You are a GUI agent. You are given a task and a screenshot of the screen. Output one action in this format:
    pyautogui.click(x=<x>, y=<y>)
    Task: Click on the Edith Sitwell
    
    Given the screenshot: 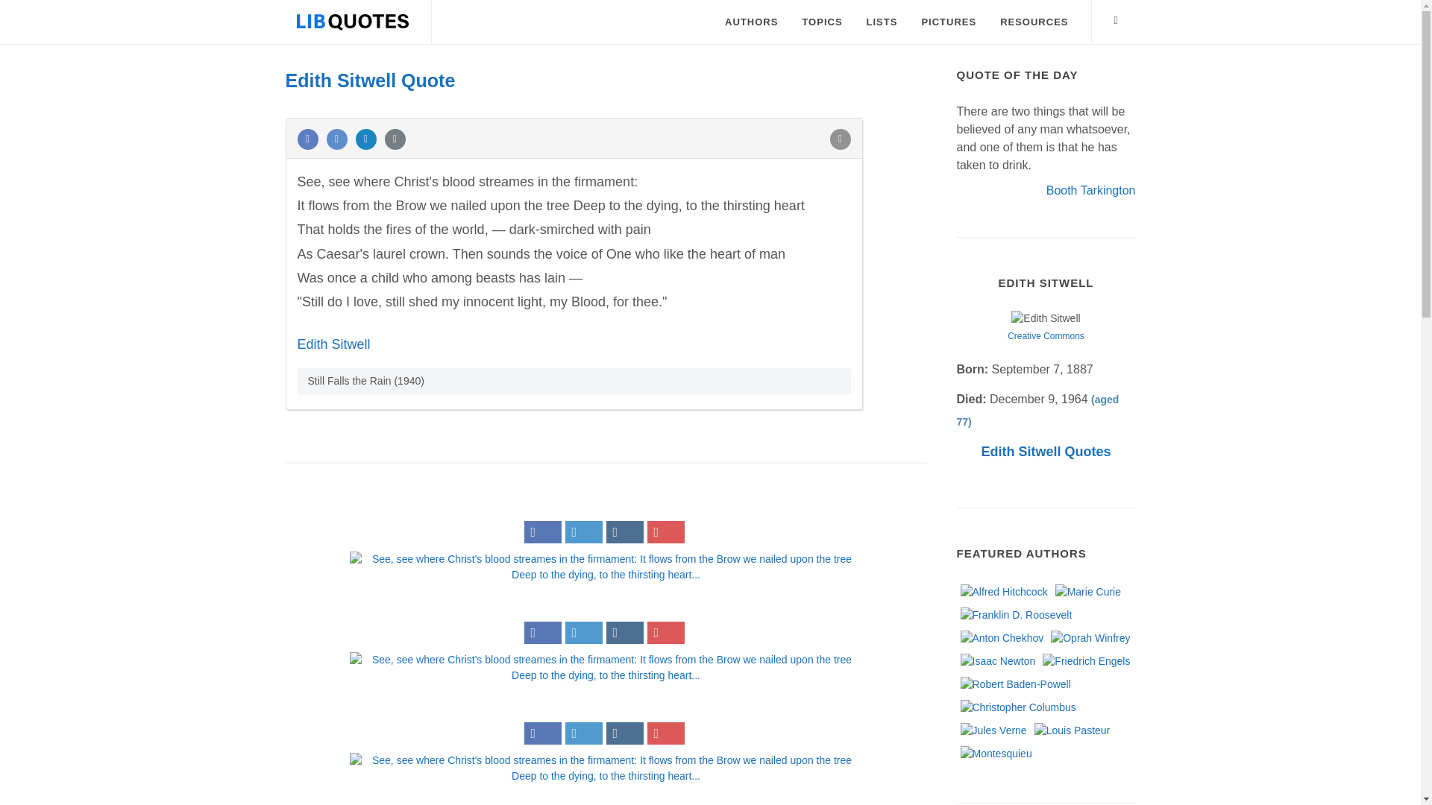 What is the action you would take?
    pyautogui.click(x=333, y=344)
    